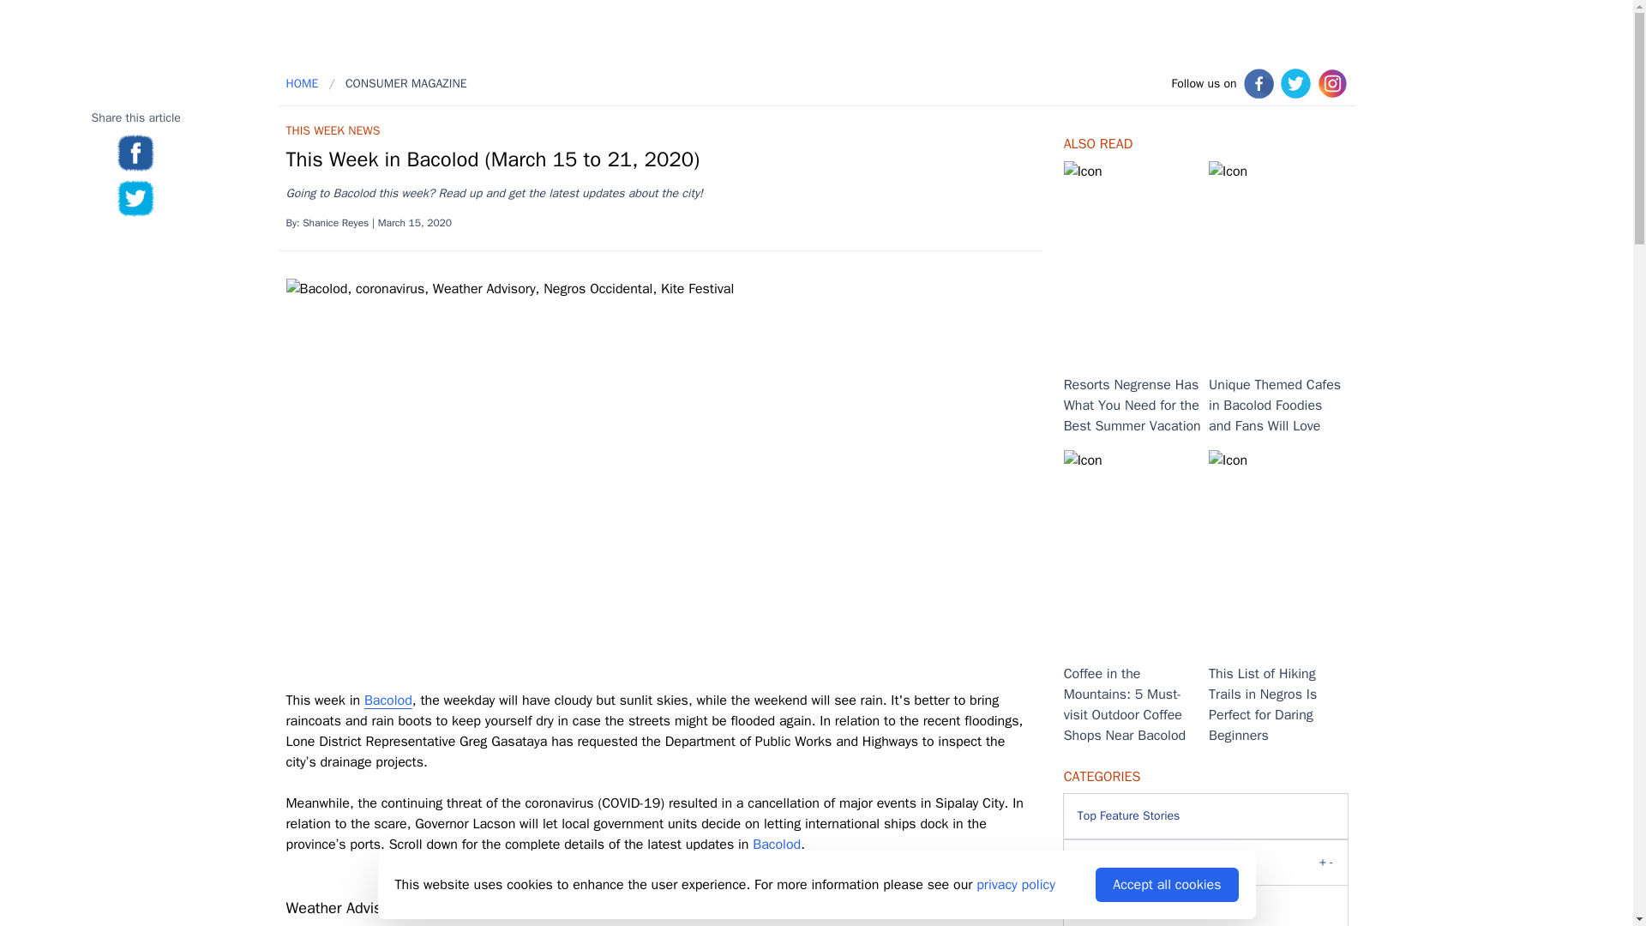  Describe the element at coordinates (135, 198) in the screenshot. I see `Facebook` at that location.